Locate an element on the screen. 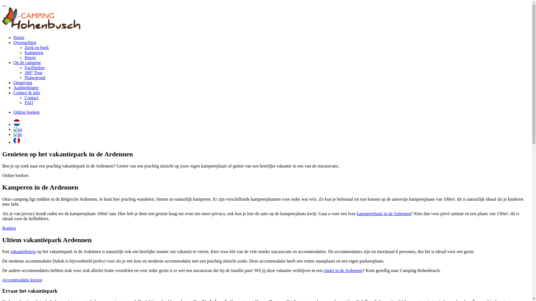 This screenshot has width=536, height=301. FAQ is located at coordinates (29, 103).